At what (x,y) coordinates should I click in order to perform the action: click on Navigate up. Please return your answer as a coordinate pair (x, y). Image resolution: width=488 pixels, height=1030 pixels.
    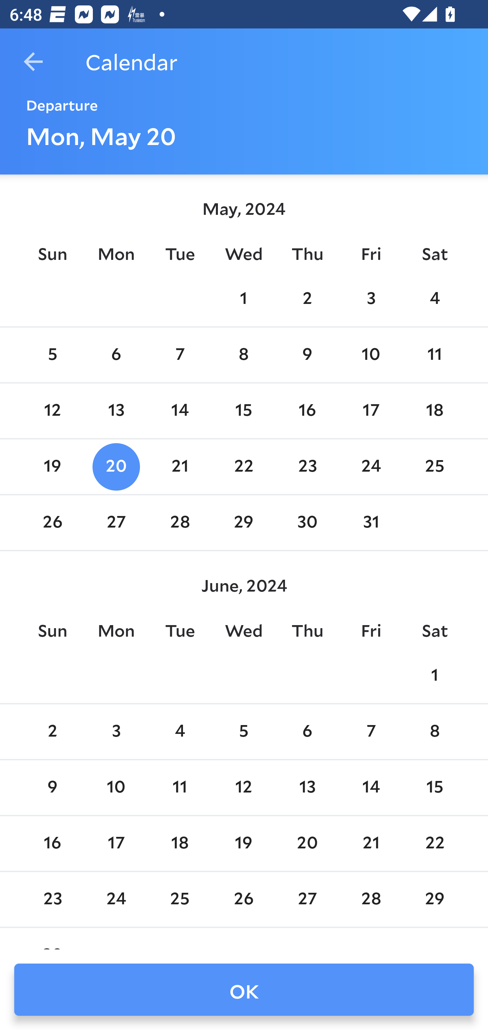
    Looking at the image, I should click on (33, 62).